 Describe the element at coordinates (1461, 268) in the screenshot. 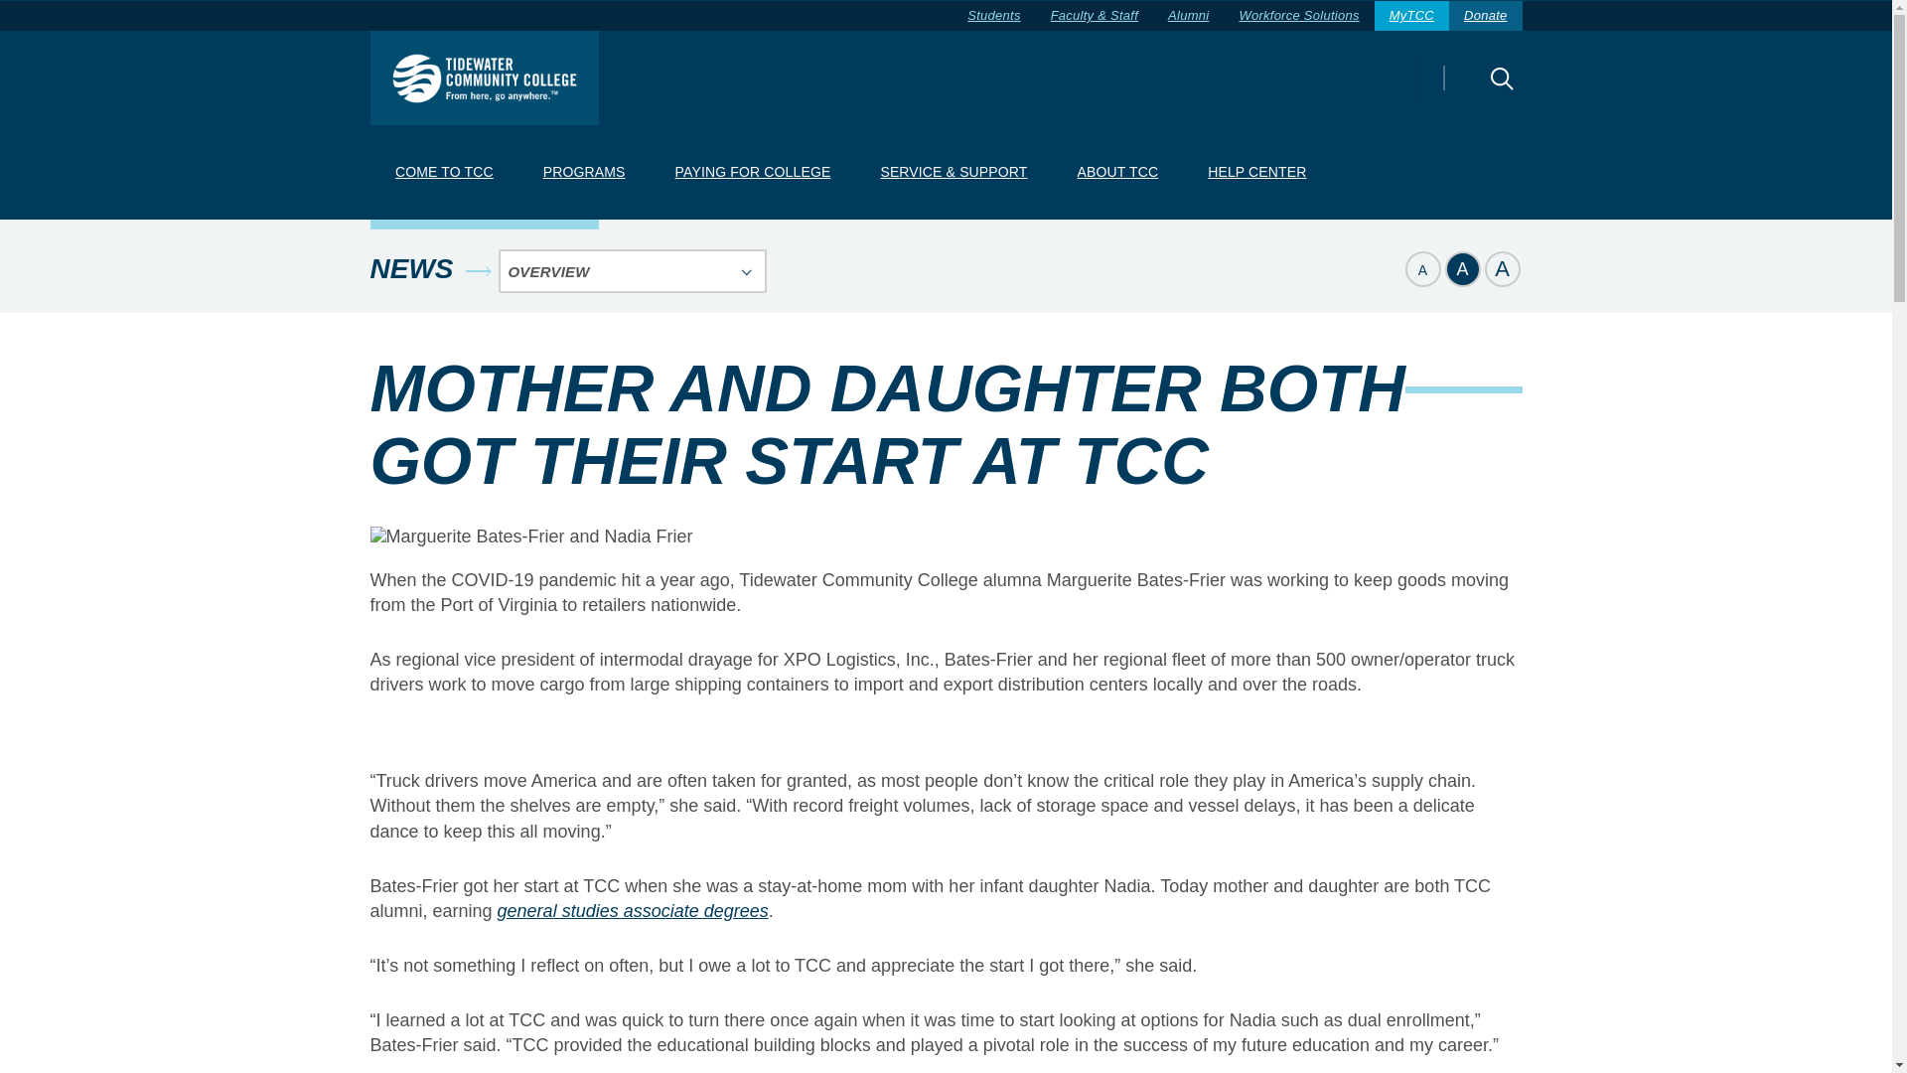

I see `Set page copy to normal size` at that location.